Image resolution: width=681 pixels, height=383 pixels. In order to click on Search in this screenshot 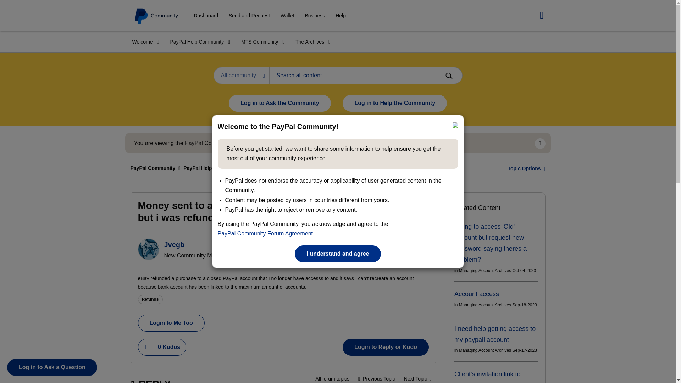, I will do `click(365, 75)`.